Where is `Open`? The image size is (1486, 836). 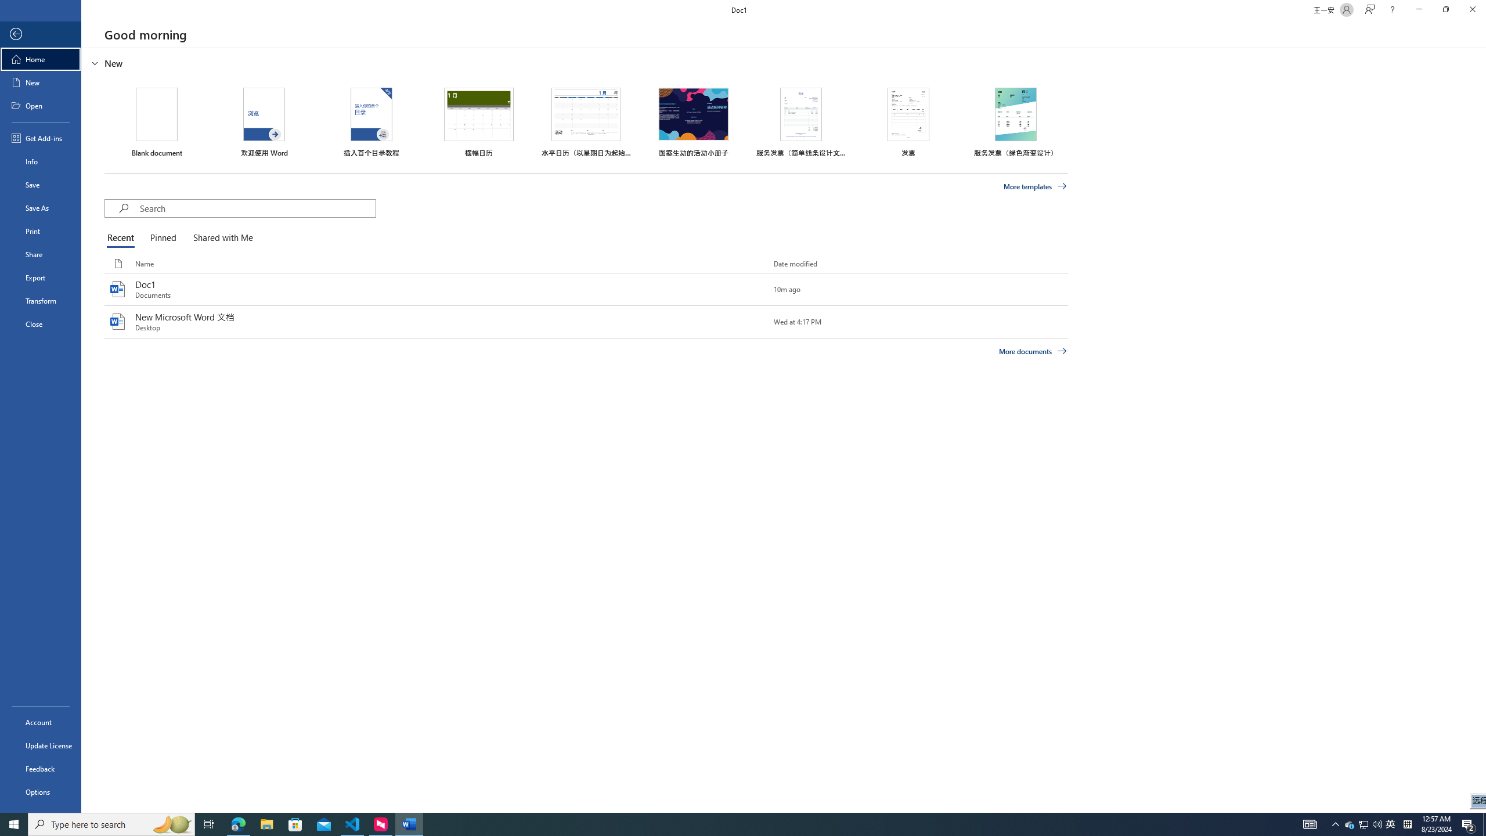
Open is located at coordinates (41, 105).